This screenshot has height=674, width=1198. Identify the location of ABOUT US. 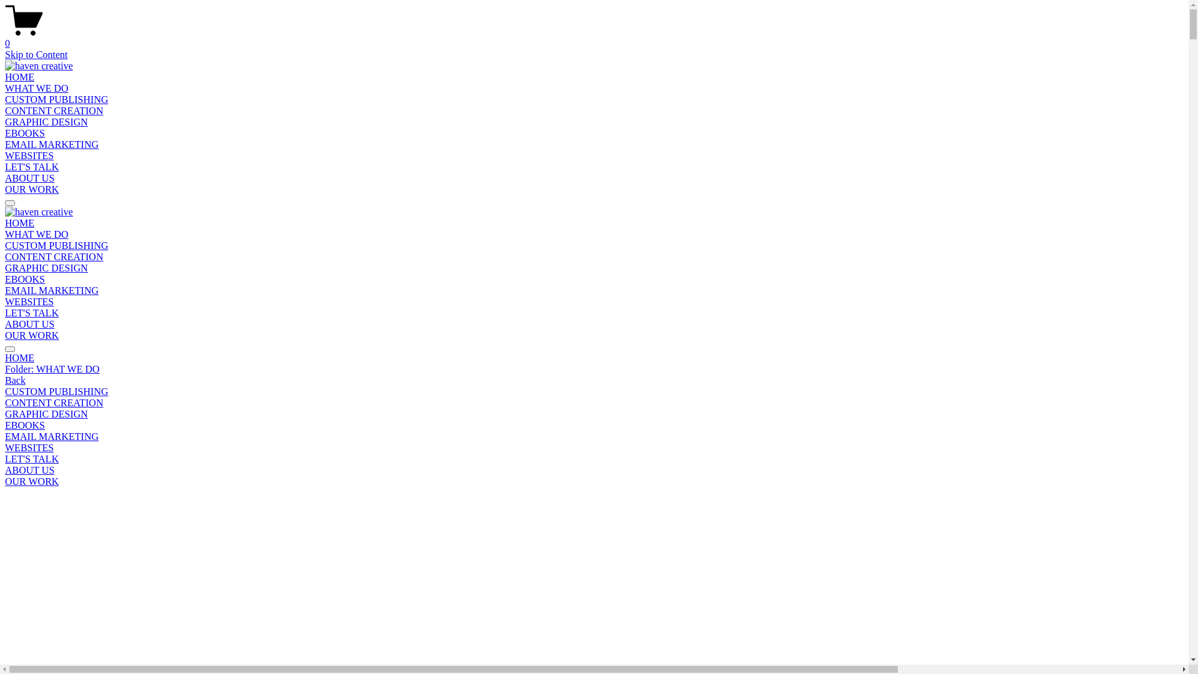
(30, 178).